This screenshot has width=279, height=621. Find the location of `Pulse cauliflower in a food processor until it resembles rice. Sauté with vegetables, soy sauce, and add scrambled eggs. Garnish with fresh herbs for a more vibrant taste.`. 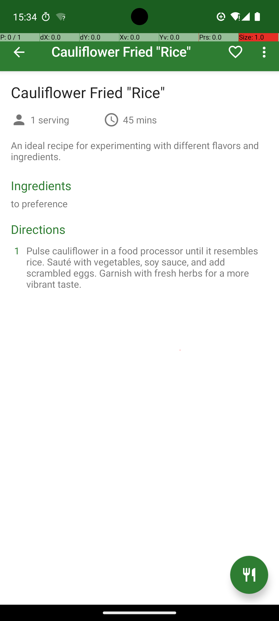

Pulse cauliflower in a food processor until it resembles rice. Sauté with vegetables, soy sauce, and add scrambled eggs. Garnish with fresh herbs for a more vibrant taste. is located at coordinates (146, 267).